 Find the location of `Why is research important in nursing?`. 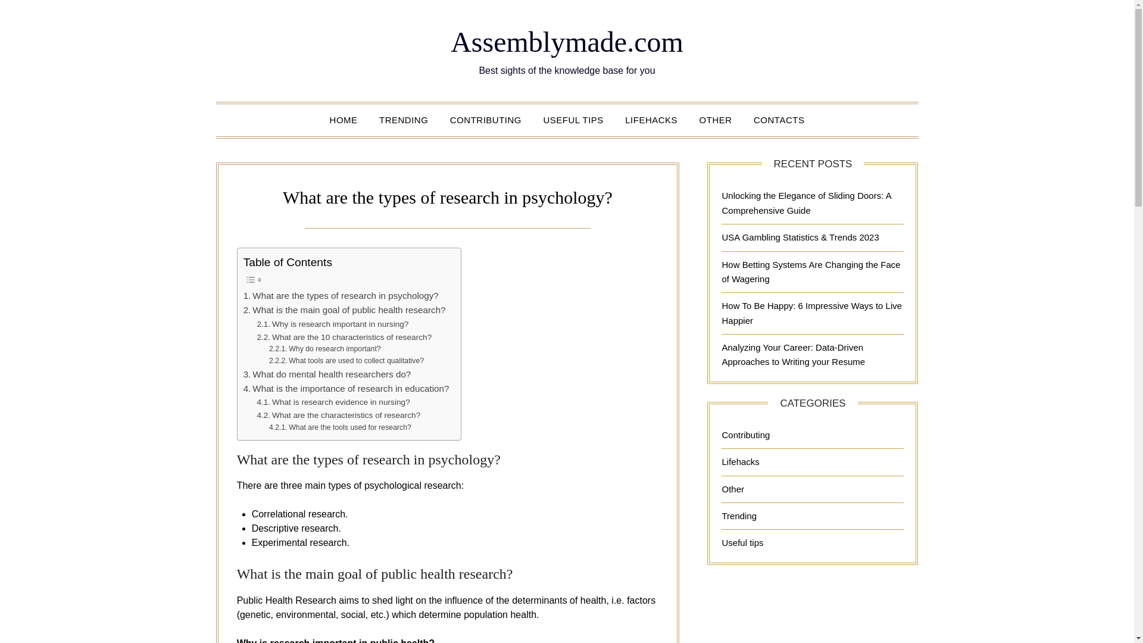

Why is research important in nursing? is located at coordinates (332, 324).